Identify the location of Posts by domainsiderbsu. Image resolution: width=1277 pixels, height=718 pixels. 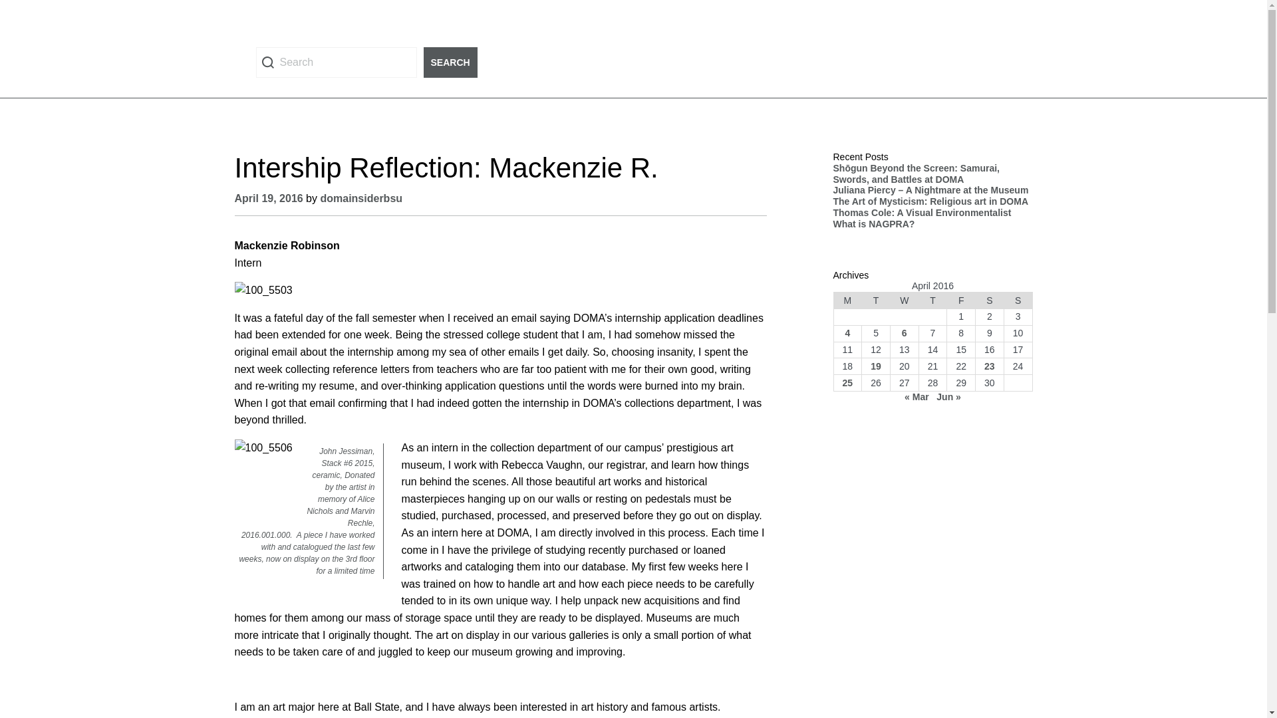
(360, 198).